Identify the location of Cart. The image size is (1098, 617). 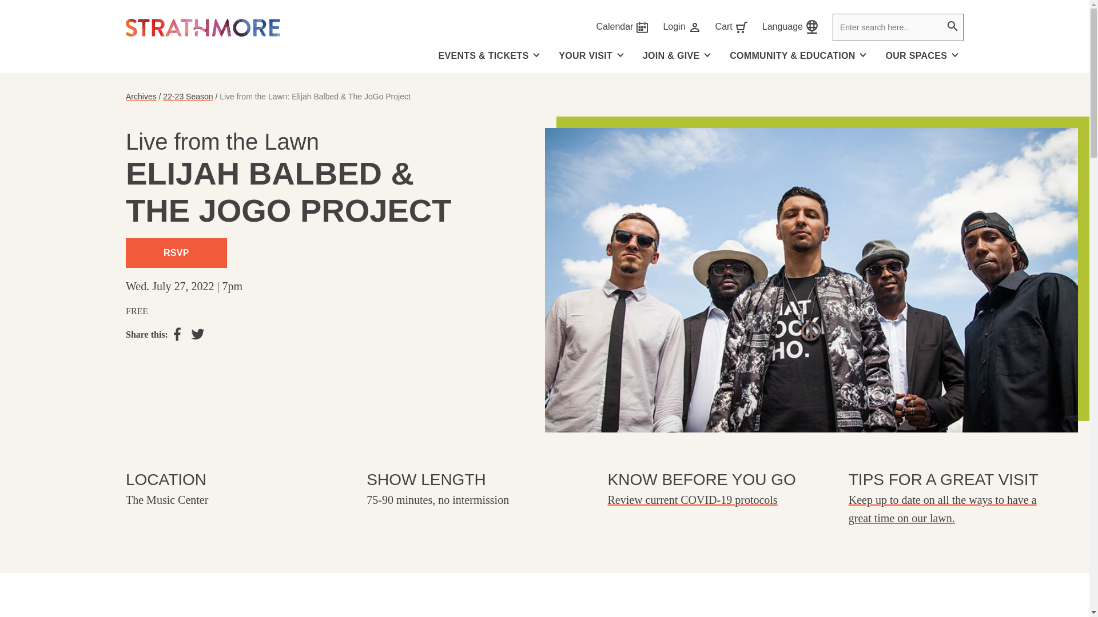
(614, 27).